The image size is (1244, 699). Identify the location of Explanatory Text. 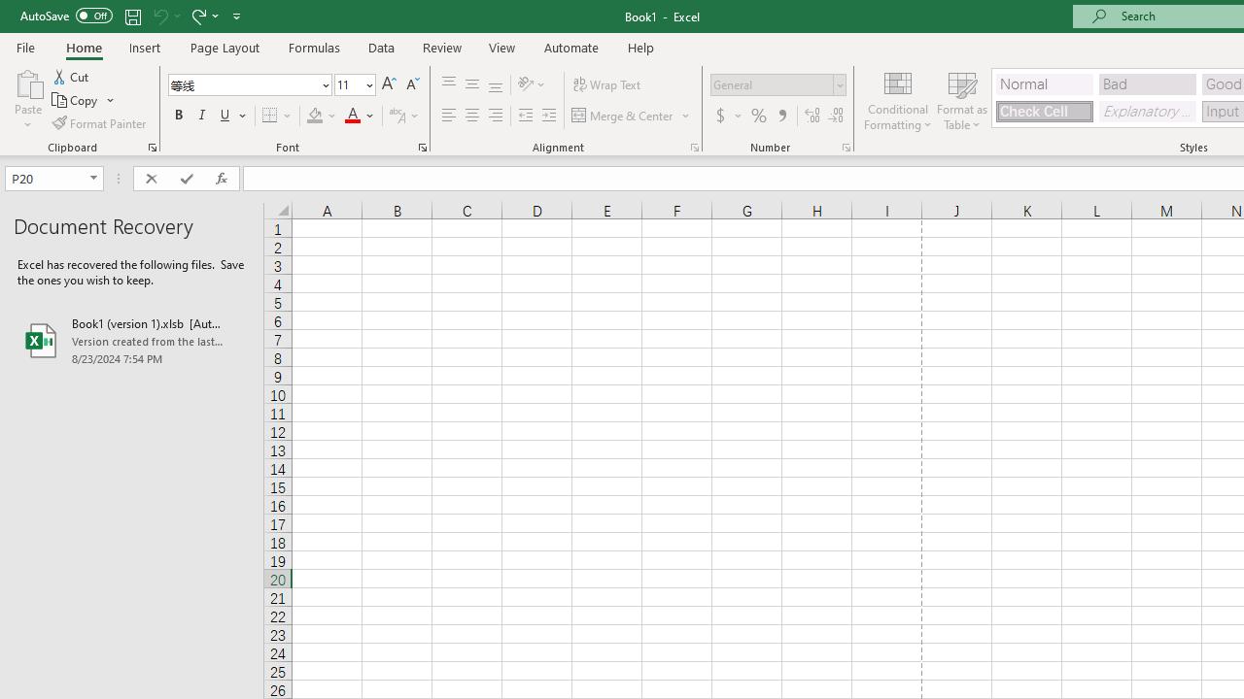
(1147, 111).